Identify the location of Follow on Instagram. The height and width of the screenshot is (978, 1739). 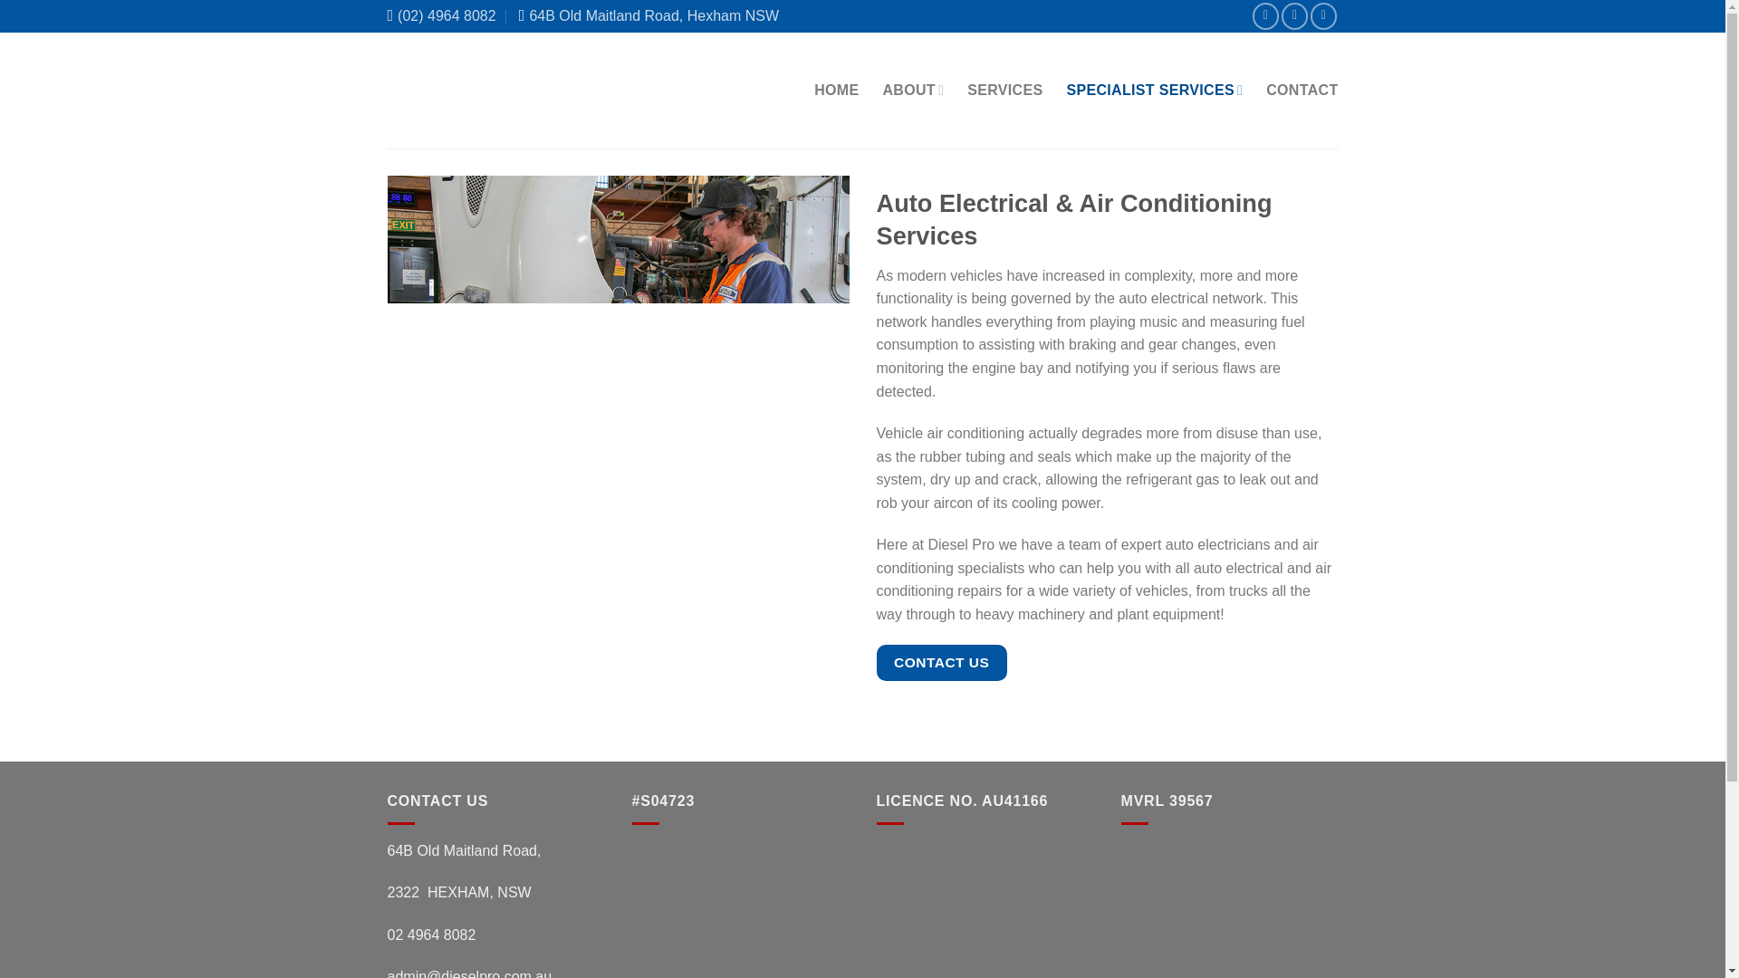
(1294, 16).